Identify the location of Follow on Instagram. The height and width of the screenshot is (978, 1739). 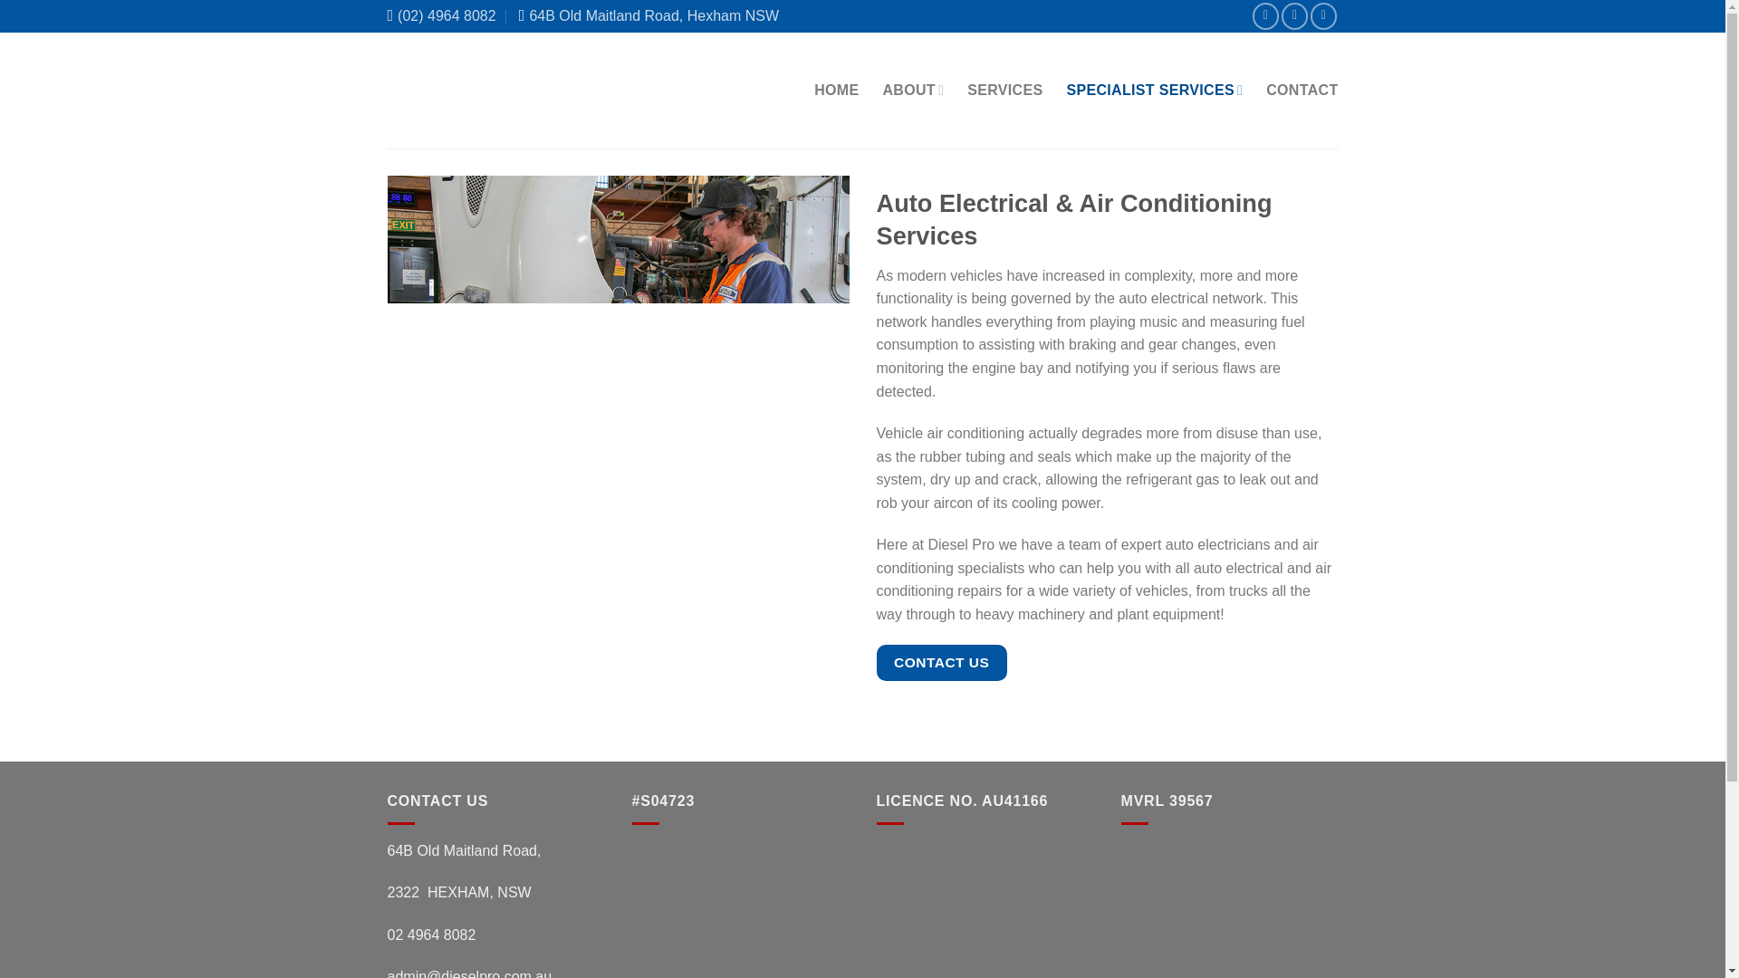
(1294, 16).